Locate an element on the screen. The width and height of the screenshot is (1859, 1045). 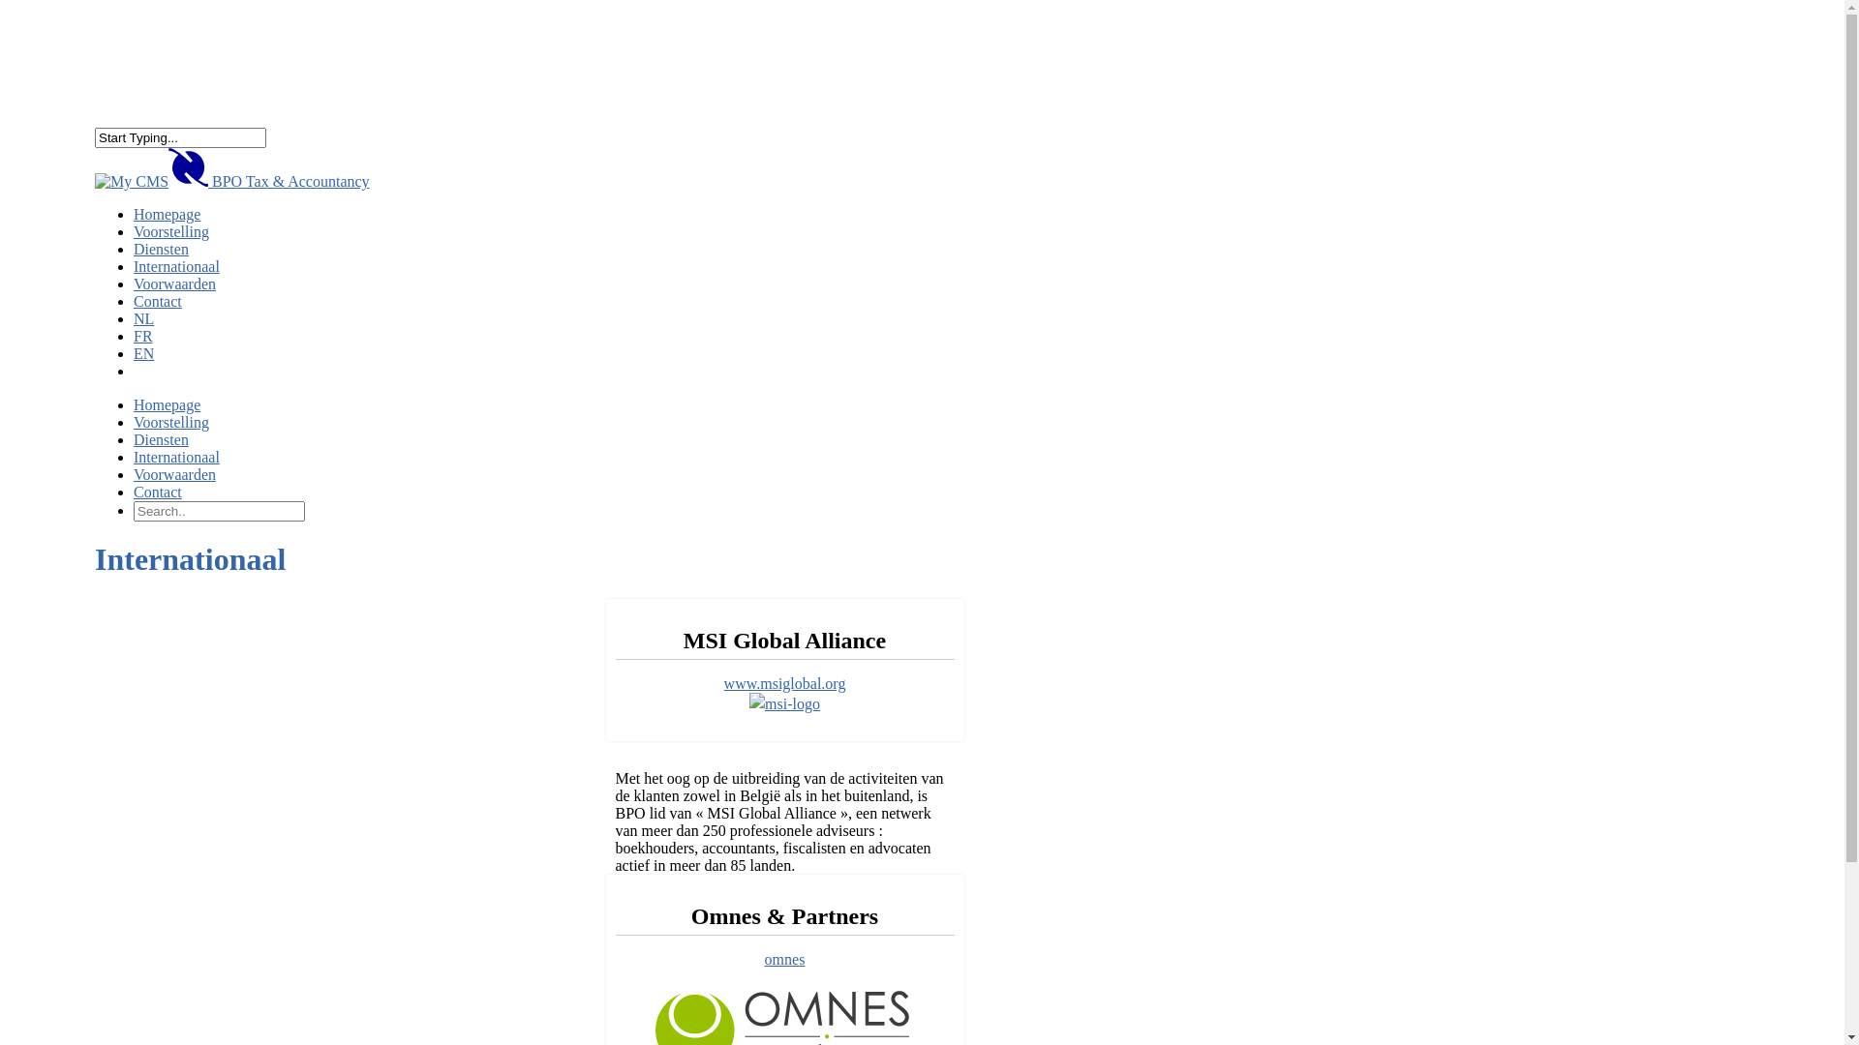
Voorwaarden is located at coordinates (174, 298).